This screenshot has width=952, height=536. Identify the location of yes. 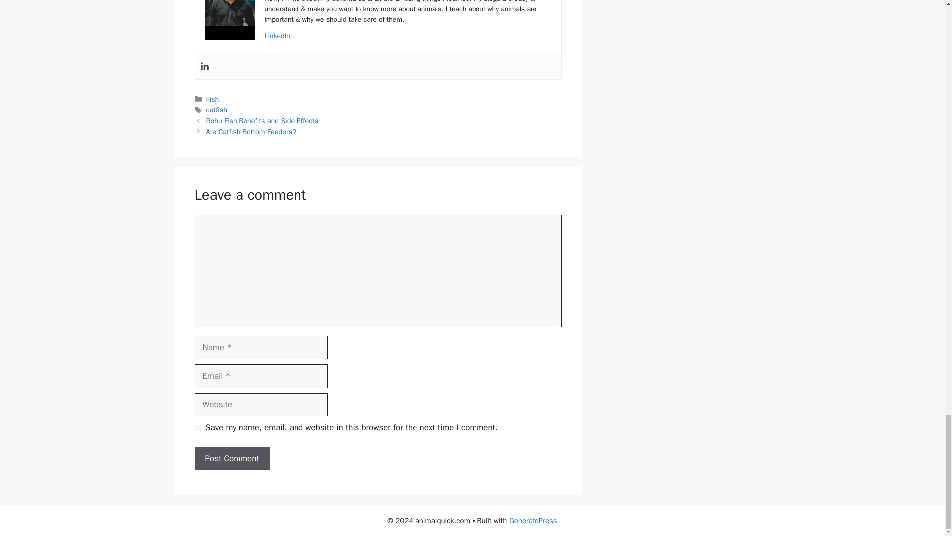
(197, 428).